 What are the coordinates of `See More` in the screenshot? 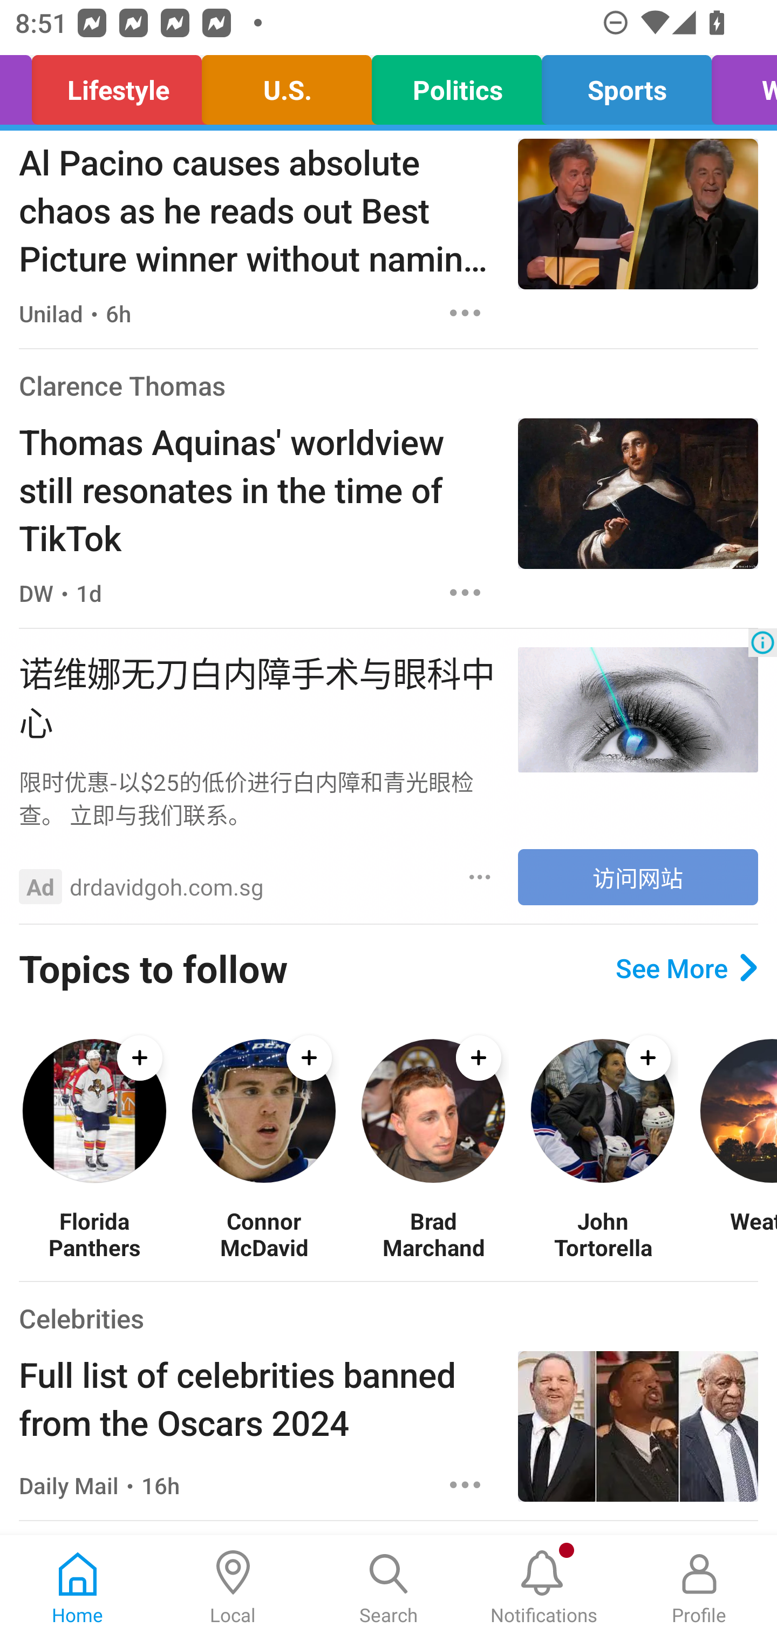 It's located at (686, 968).